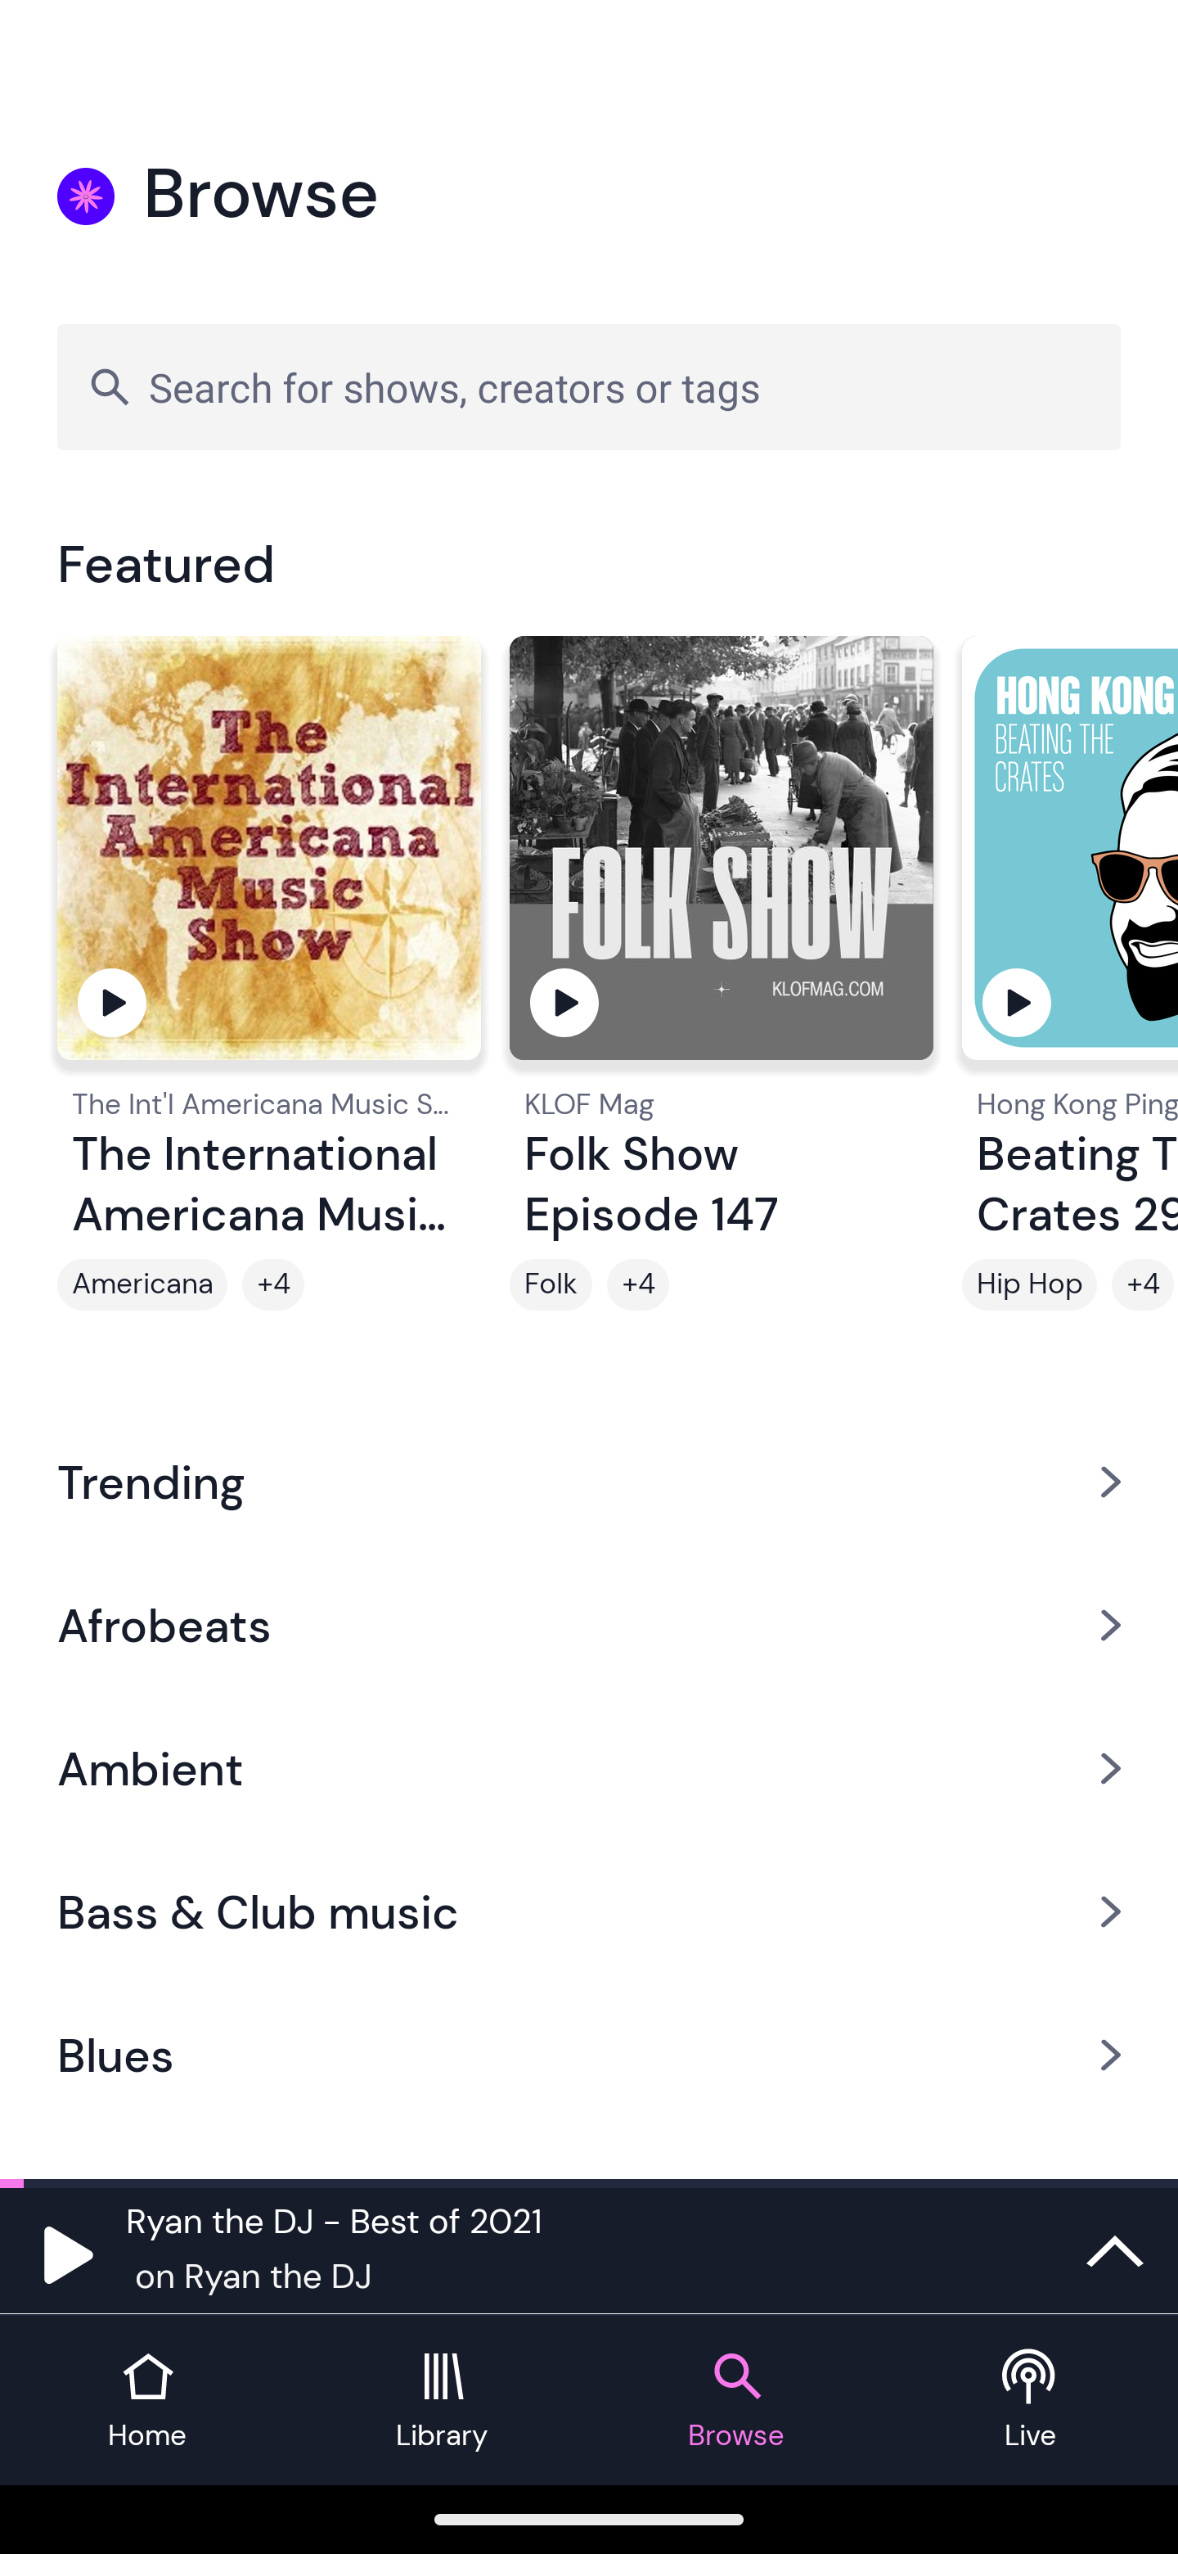 The width and height of the screenshot is (1178, 2554). I want to click on Ambient, so click(589, 1768).